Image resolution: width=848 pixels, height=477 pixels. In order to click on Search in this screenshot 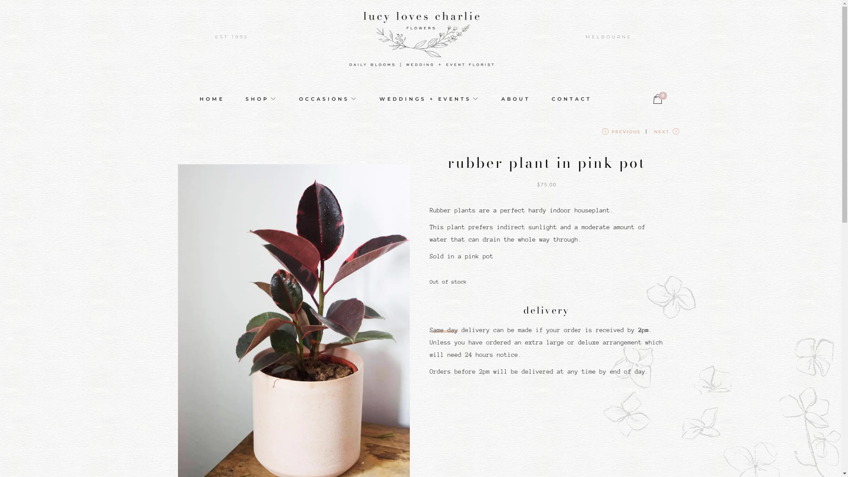, I will do `click(553, 250)`.